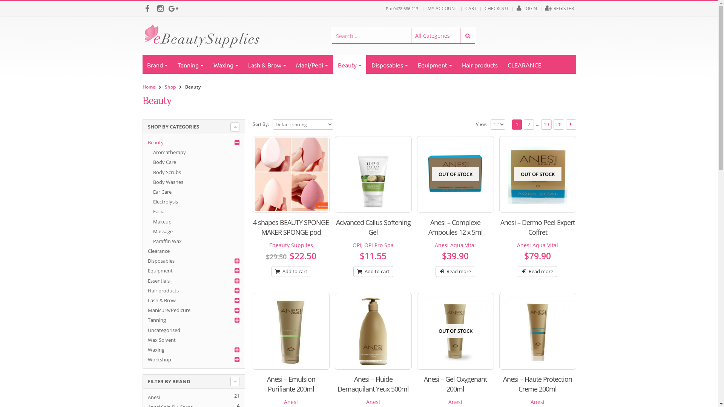 This screenshot has height=407, width=724. What do you see at coordinates (149, 87) in the screenshot?
I see `Home` at bounding box center [149, 87].